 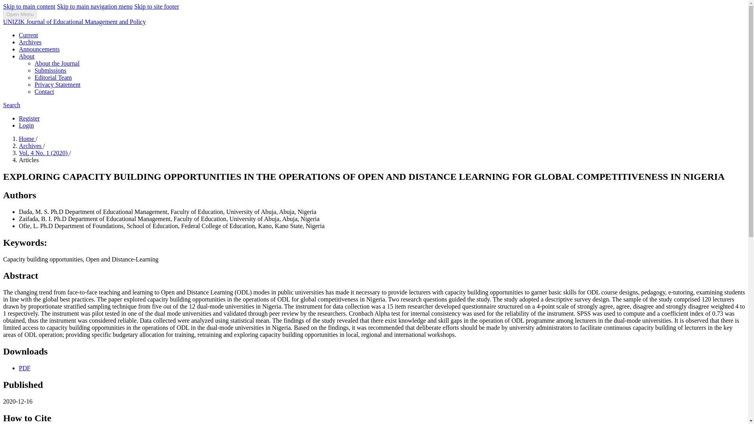 I want to click on Contact, so click(x=44, y=91).